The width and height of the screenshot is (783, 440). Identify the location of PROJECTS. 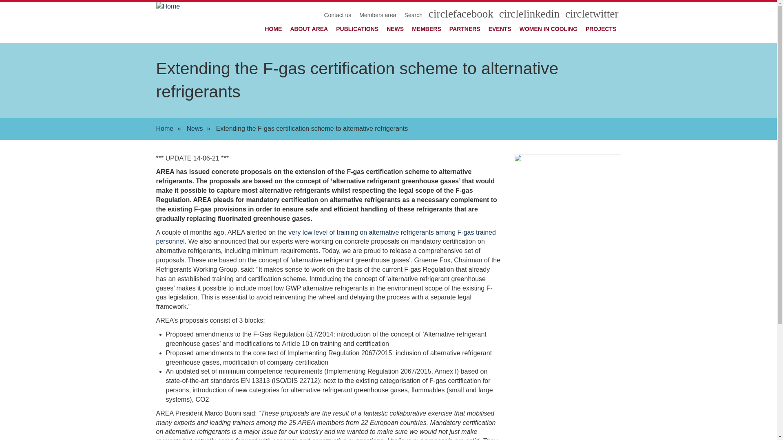
(601, 29).